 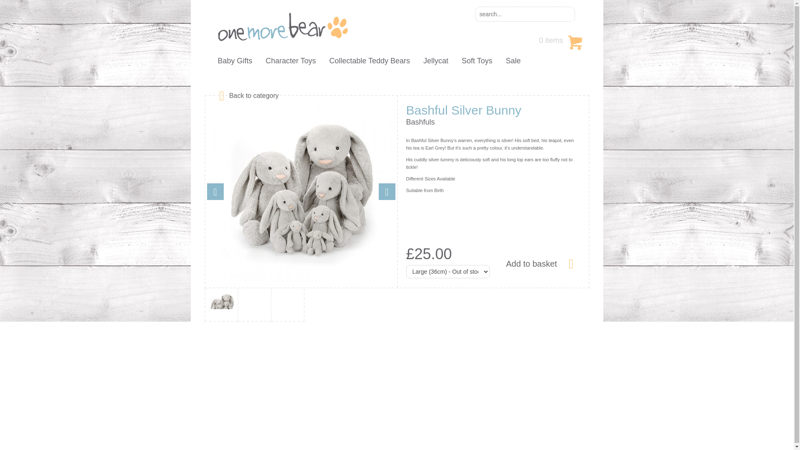 I want to click on Terms and Conditions, so click(x=335, y=387).